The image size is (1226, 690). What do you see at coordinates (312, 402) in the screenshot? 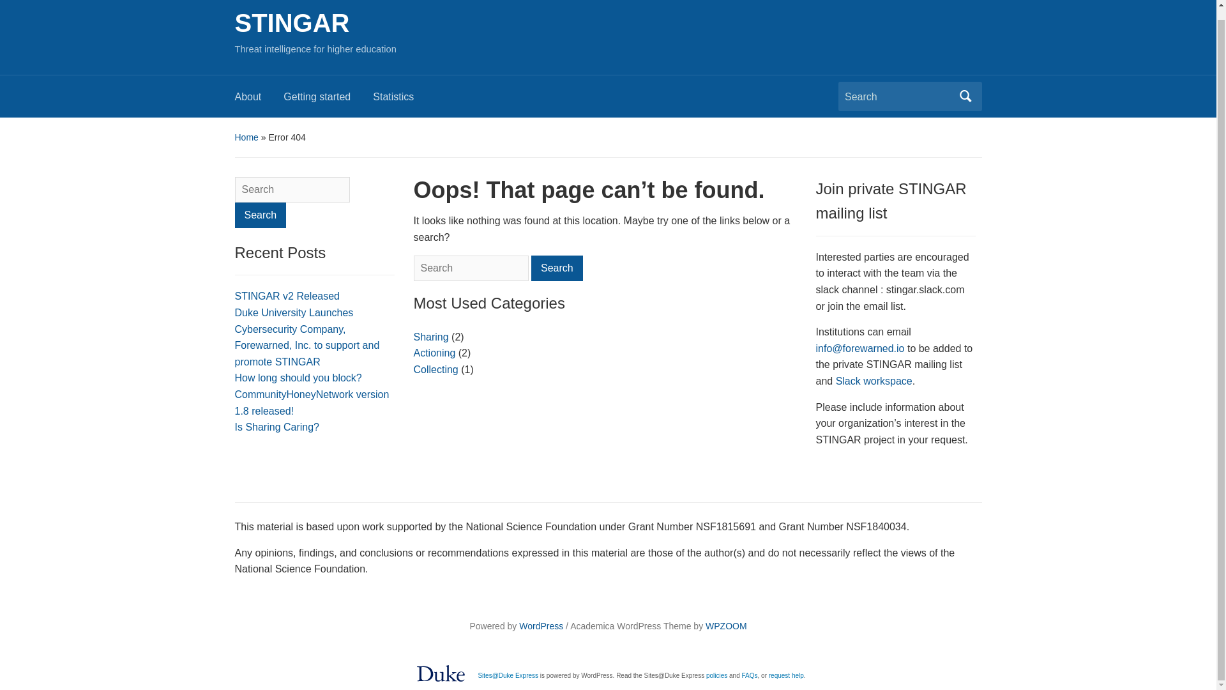
I see `CommunityHoneyNetwork version 1.8 released!` at bounding box center [312, 402].